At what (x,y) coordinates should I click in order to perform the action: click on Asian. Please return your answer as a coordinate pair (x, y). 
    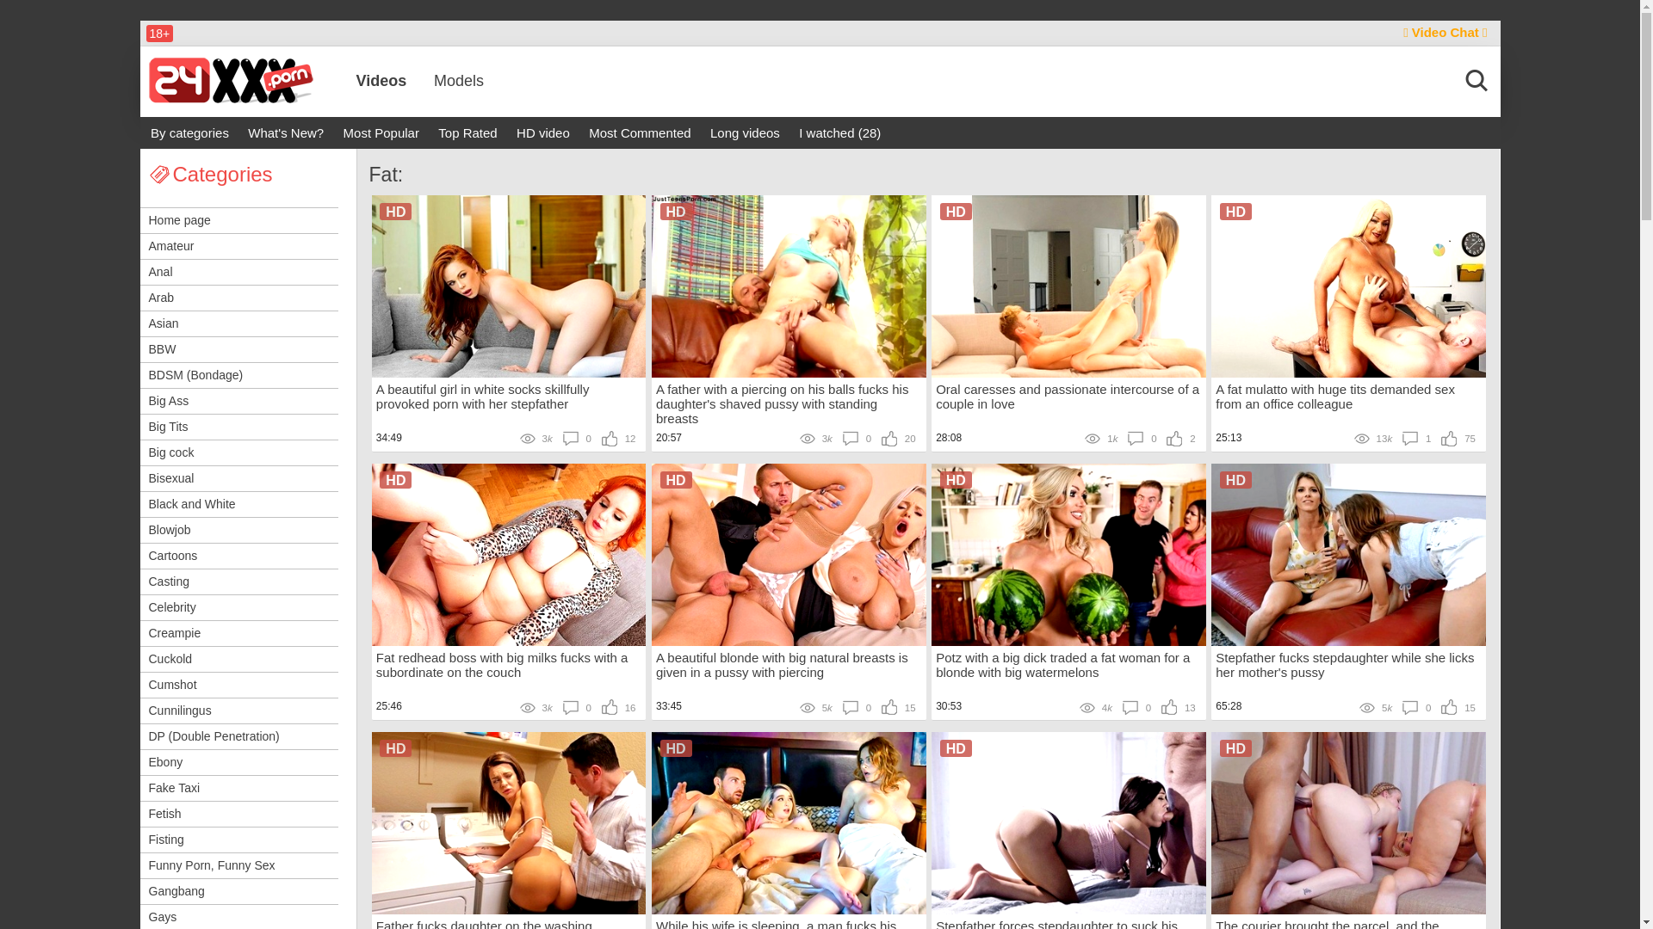
    Looking at the image, I should click on (239, 323).